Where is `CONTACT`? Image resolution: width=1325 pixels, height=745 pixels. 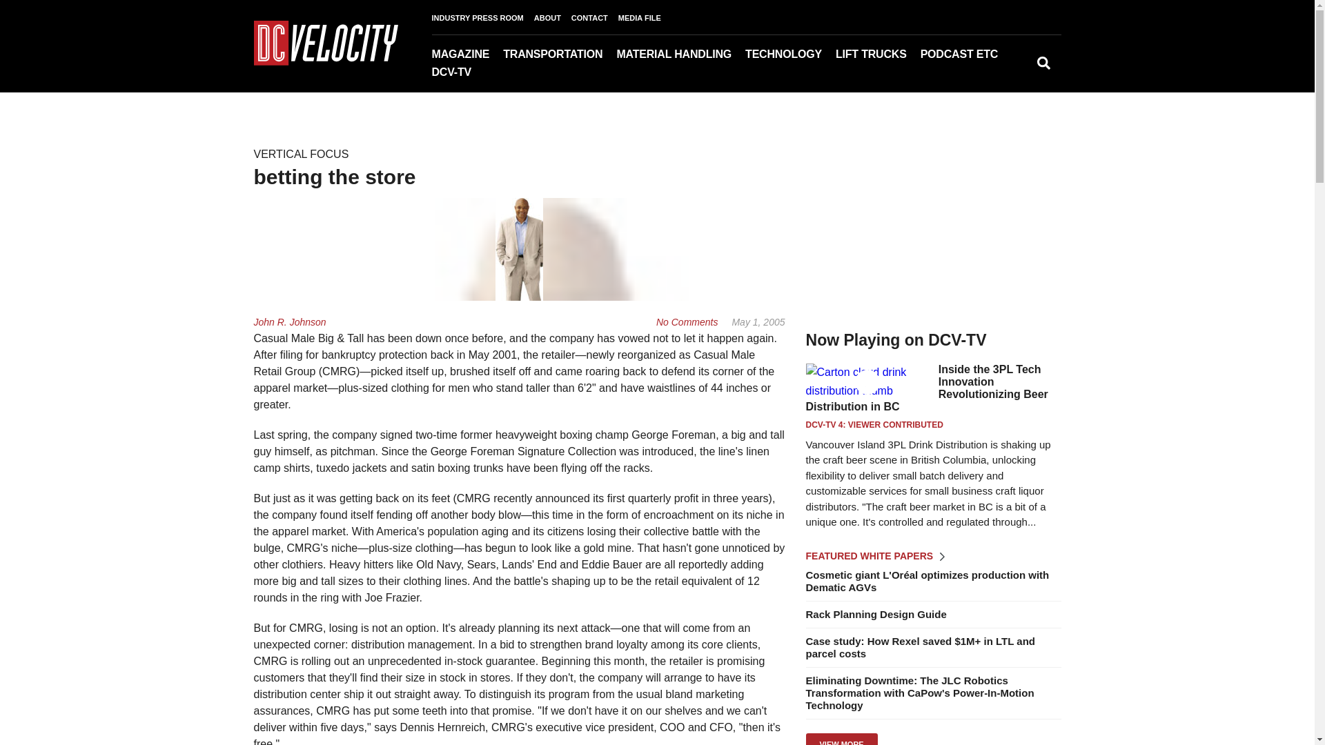 CONTACT is located at coordinates (595, 18).